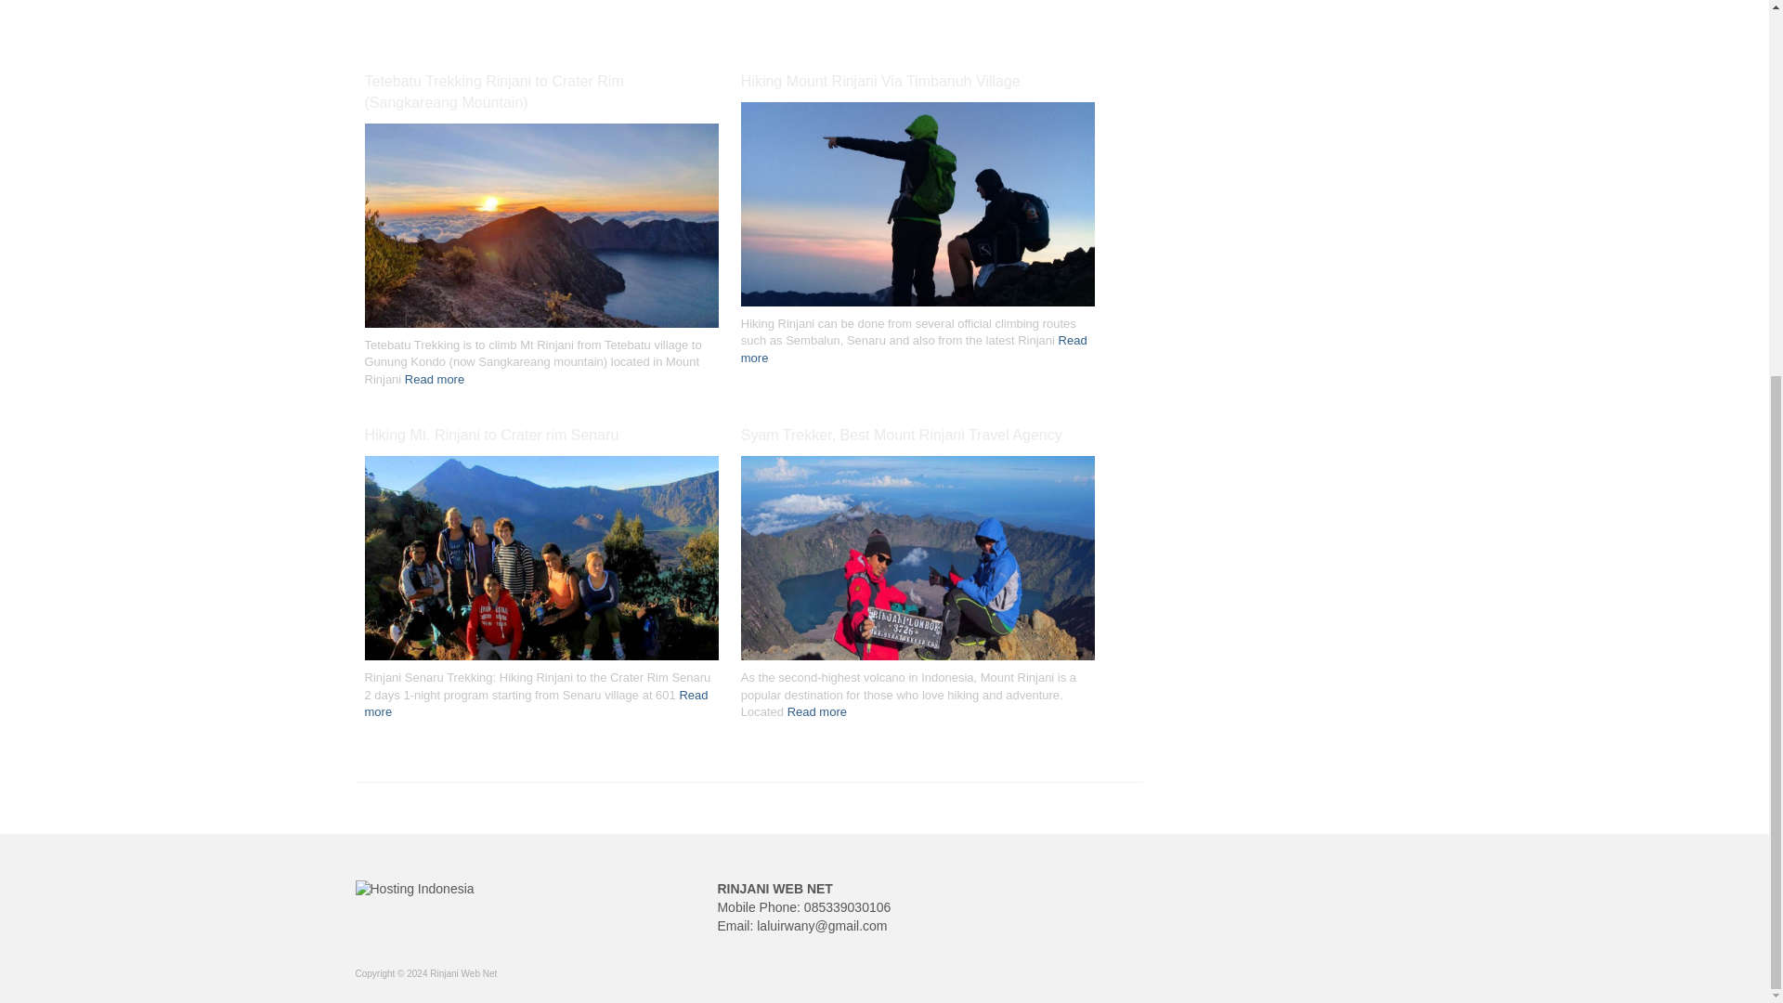  Describe the element at coordinates (540, 561) in the screenshot. I see `Hiking Mt. Rinjani to Crater rim Senaru` at that location.